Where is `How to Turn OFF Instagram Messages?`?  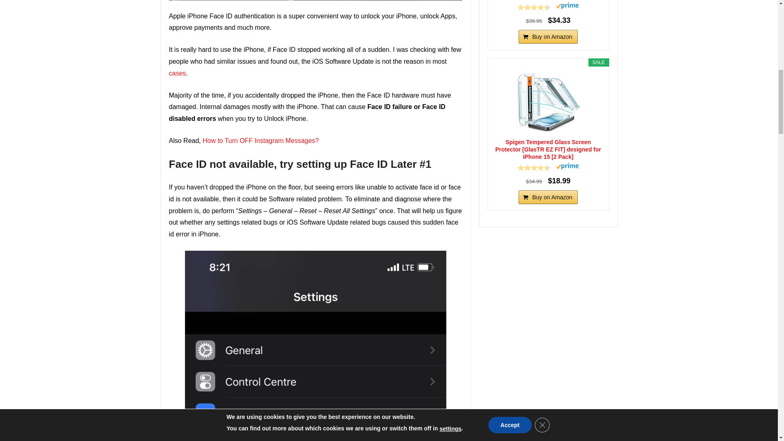
How to Turn OFF Instagram Messages? is located at coordinates (261, 140).